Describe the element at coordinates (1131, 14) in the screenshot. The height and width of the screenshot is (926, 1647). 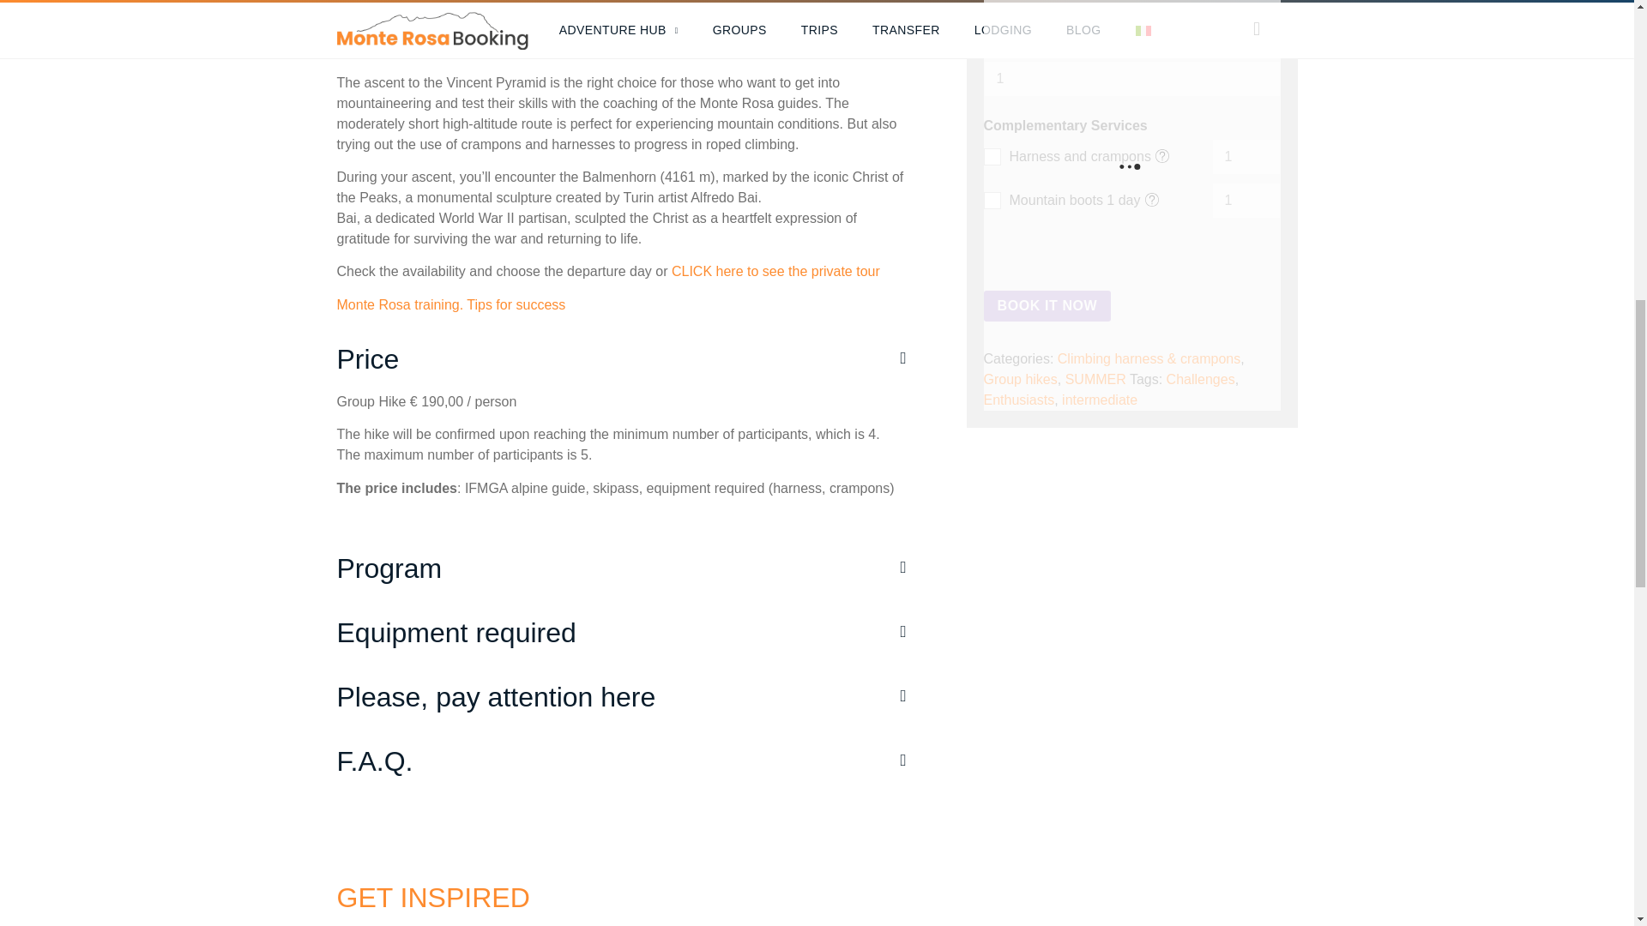
I see `2024-06-01` at that location.